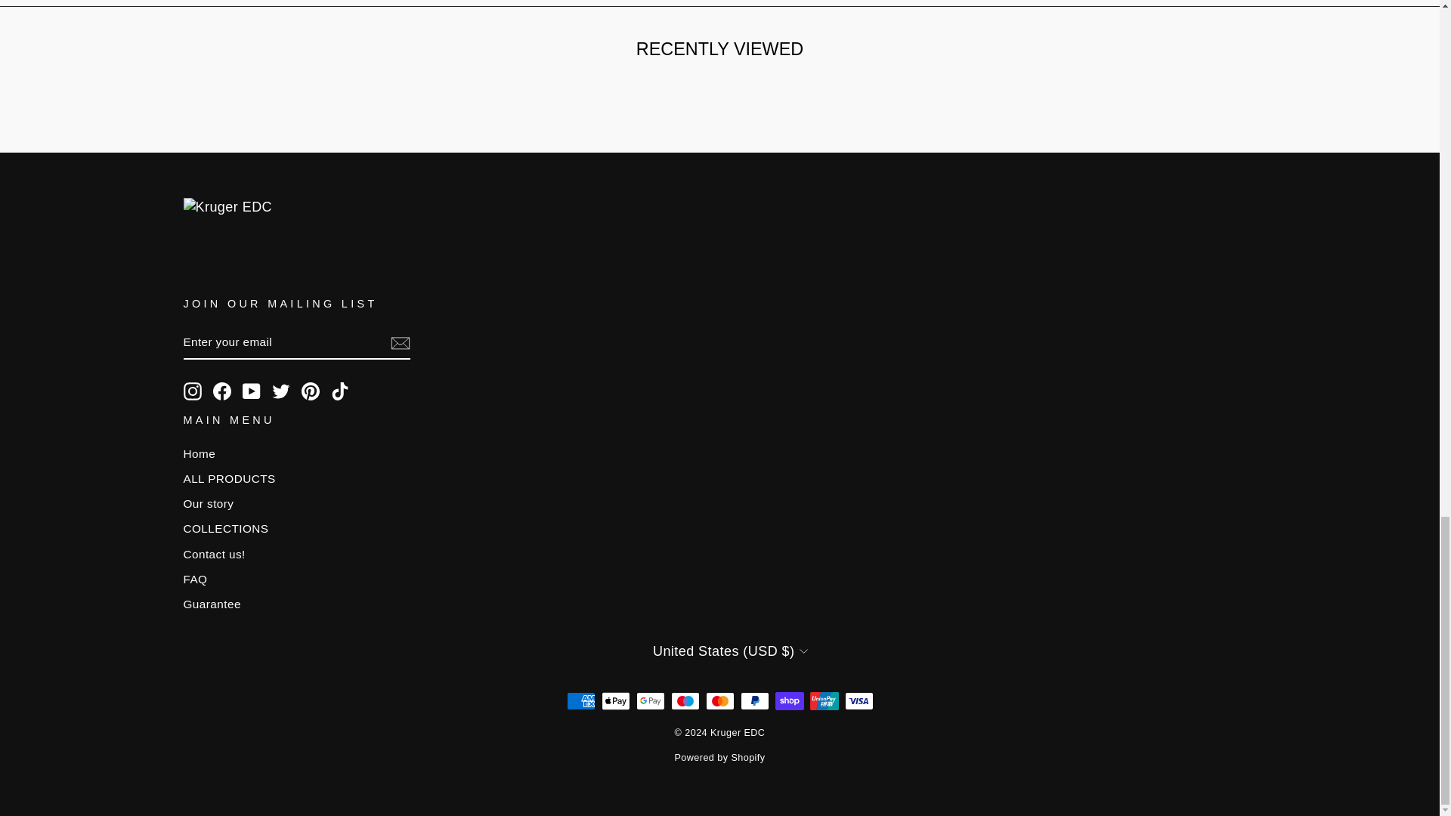 The height and width of the screenshot is (816, 1451). I want to click on Kruger EDC on Instagram, so click(192, 391).